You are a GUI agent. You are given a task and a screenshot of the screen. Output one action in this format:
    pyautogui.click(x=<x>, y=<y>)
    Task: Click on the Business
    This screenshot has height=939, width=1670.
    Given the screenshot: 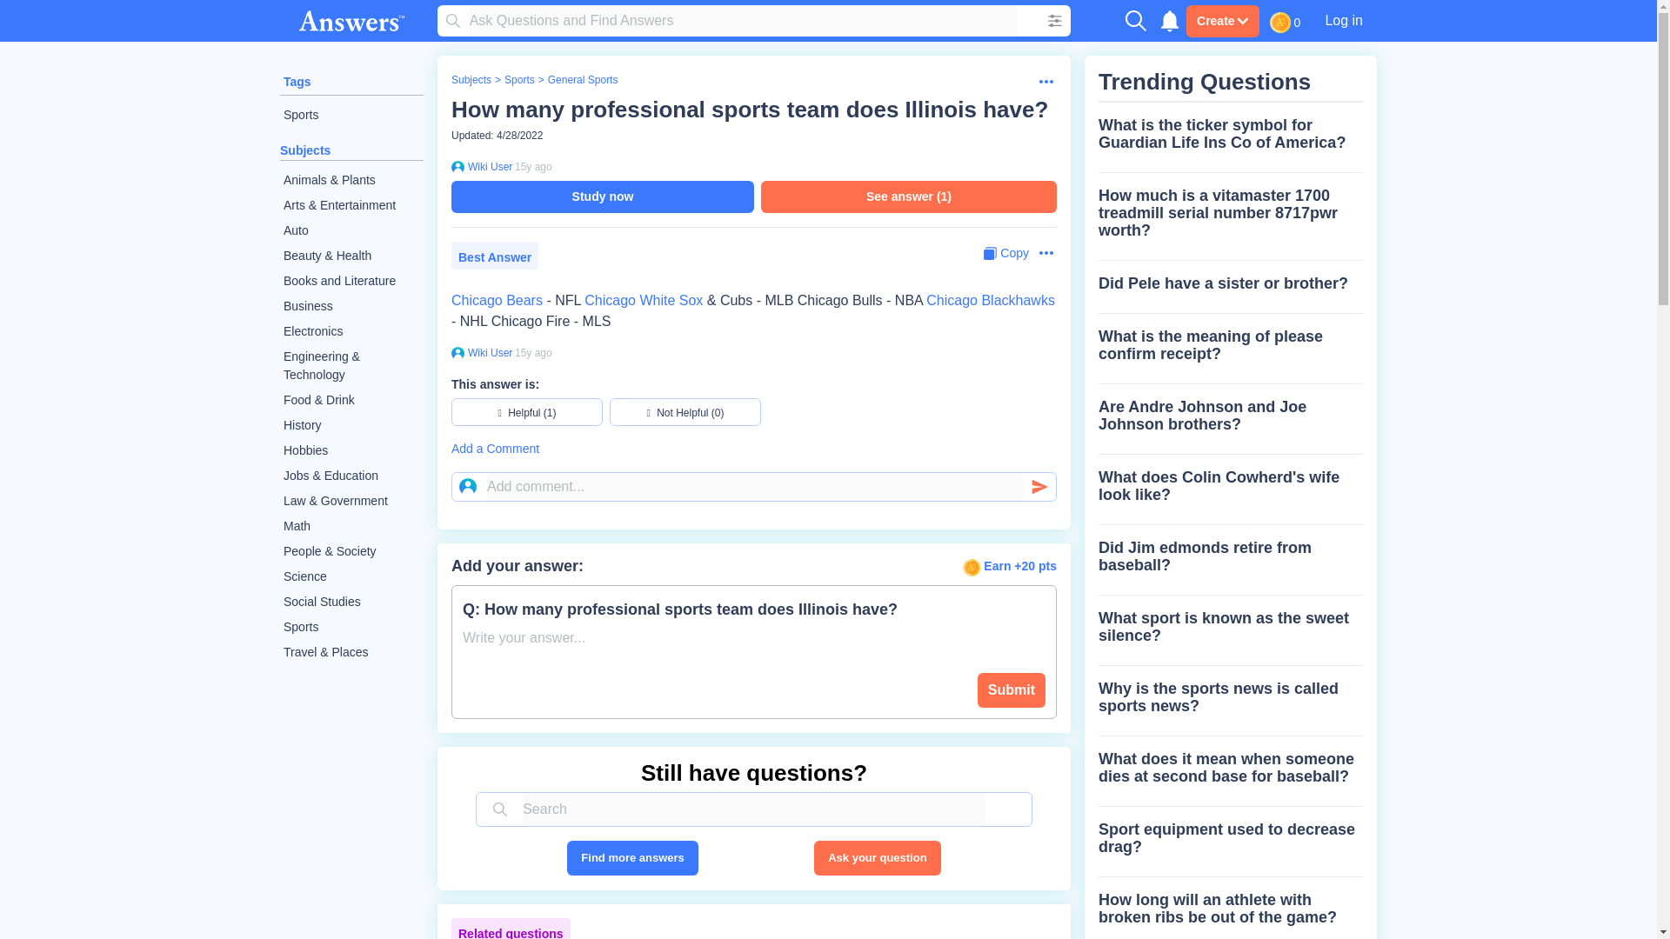 What is the action you would take?
    pyautogui.click(x=351, y=306)
    